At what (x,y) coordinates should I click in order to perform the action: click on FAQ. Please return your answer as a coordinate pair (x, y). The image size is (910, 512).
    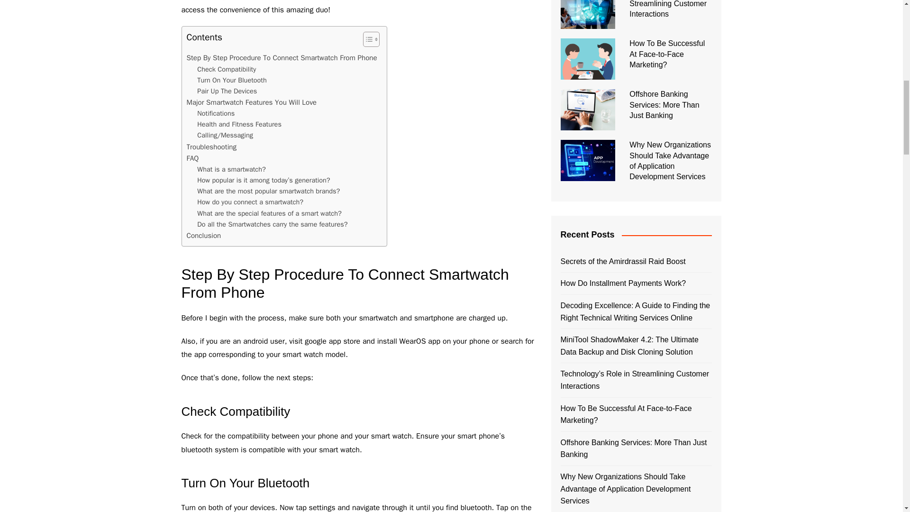
    Looking at the image, I should click on (192, 158).